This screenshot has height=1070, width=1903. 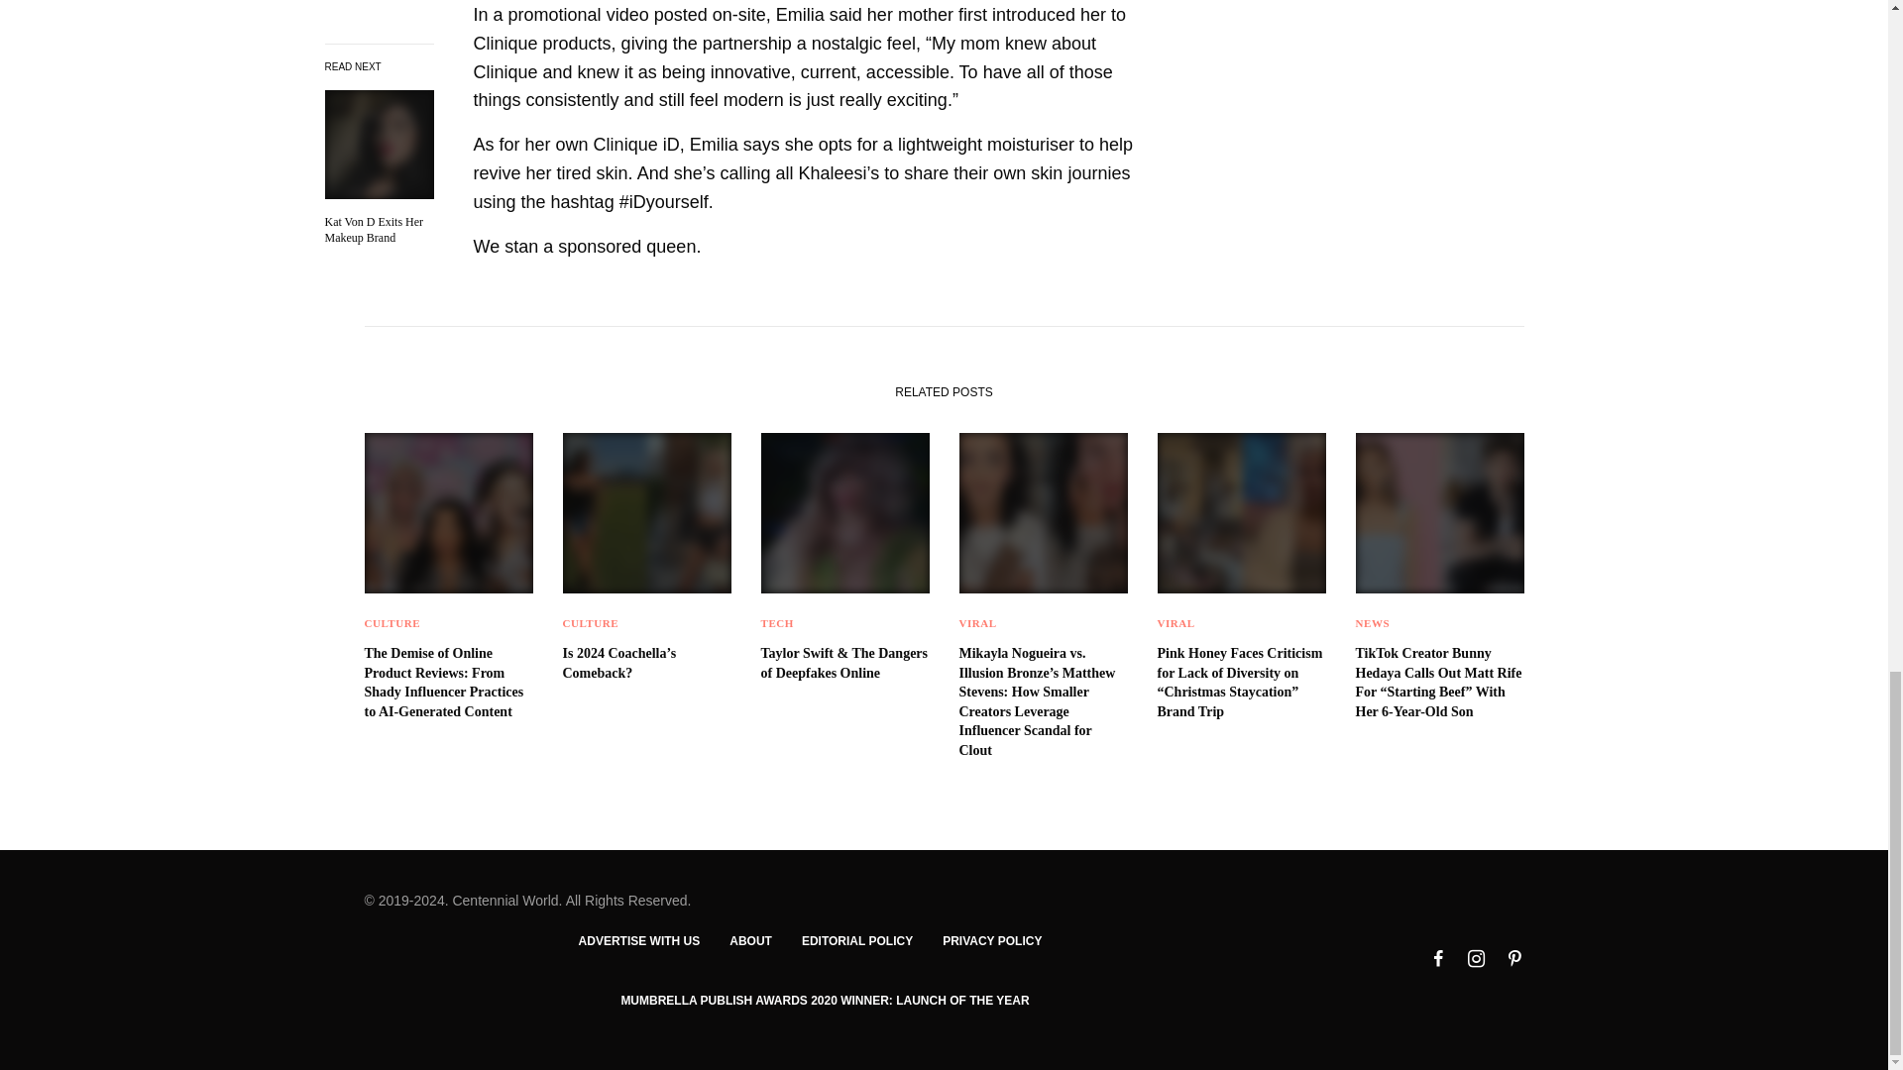 What do you see at coordinates (591, 623) in the screenshot?
I see `CULTURE` at bounding box center [591, 623].